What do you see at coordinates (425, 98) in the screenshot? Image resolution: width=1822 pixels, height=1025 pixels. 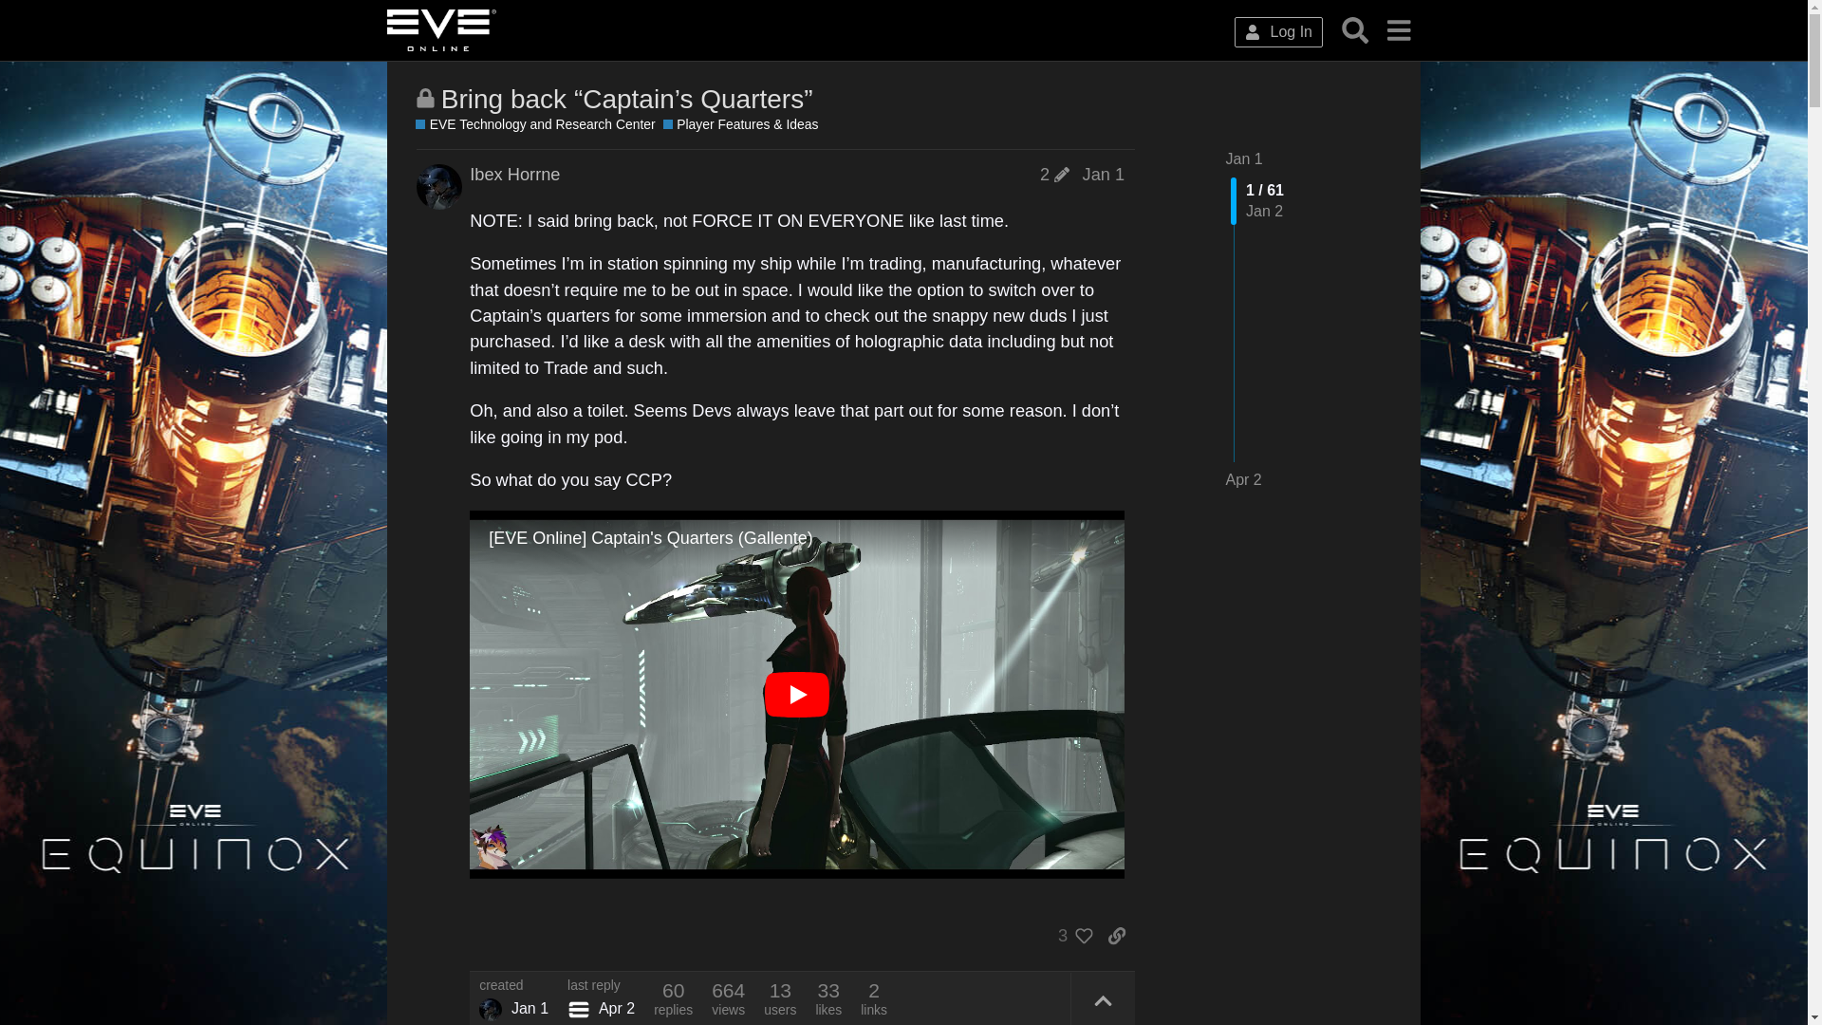 I see `This topic is closed; it no longer accepts new replies` at bounding box center [425, 98].